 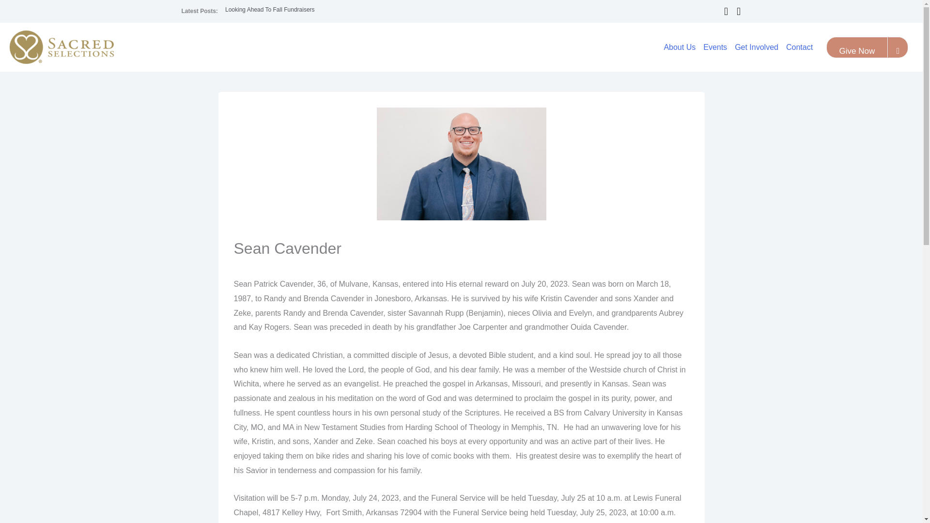 I want to click on Give Now, so click(x=857, y=51).